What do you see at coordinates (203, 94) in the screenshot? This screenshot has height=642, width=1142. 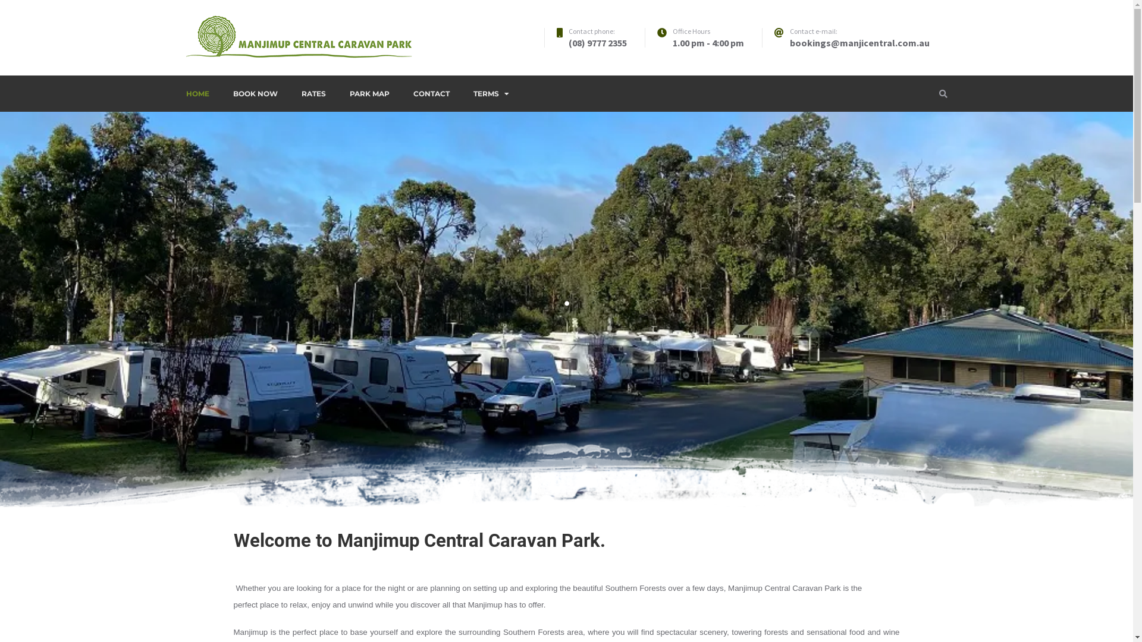 I see `HOME` at bounding box center [203, 94].